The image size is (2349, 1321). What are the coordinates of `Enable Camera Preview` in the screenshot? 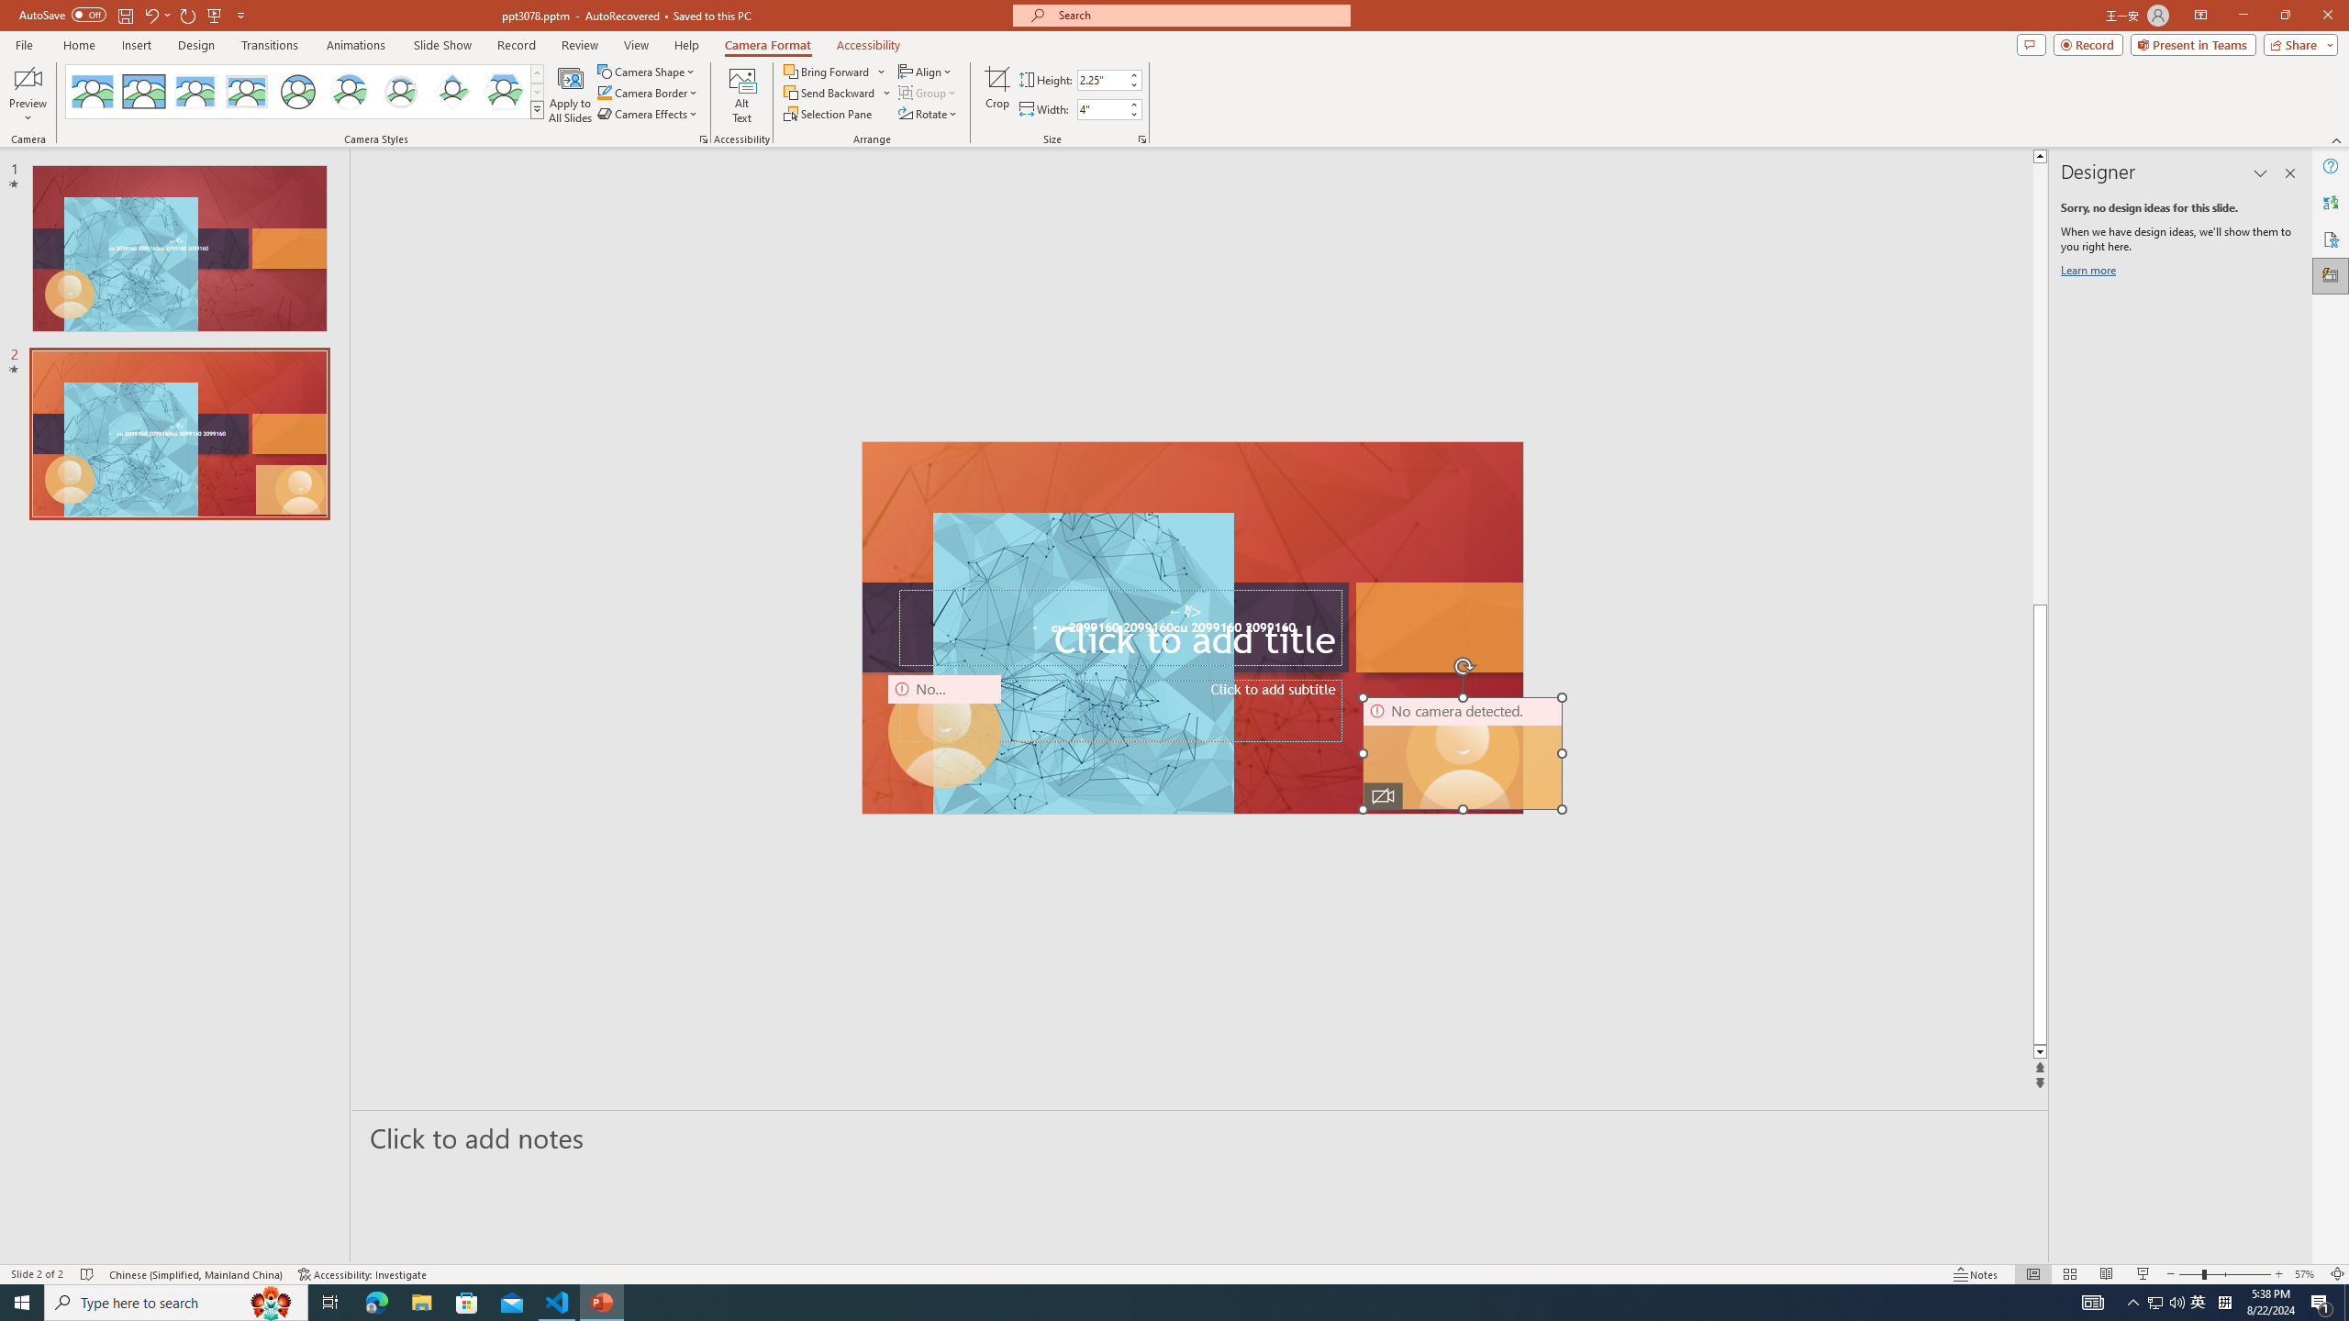 It's located at (28, 78).